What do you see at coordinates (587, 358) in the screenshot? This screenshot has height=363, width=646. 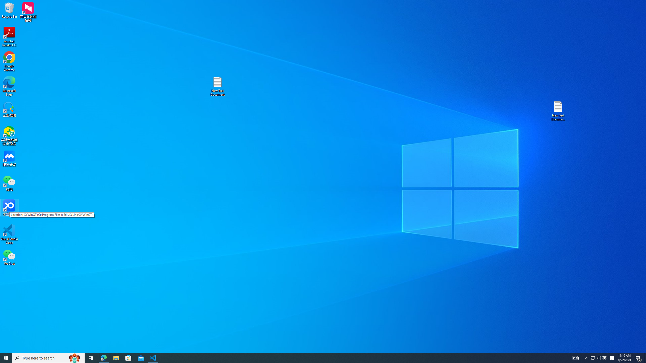 I see `Notification Chevron` at bounding box center [587, 358].